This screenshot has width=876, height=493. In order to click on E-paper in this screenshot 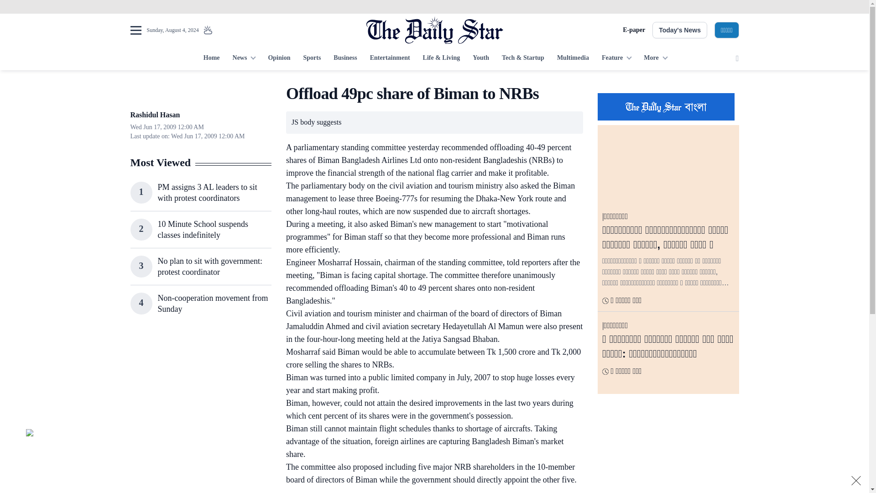, I will do `click(634, 30)`.